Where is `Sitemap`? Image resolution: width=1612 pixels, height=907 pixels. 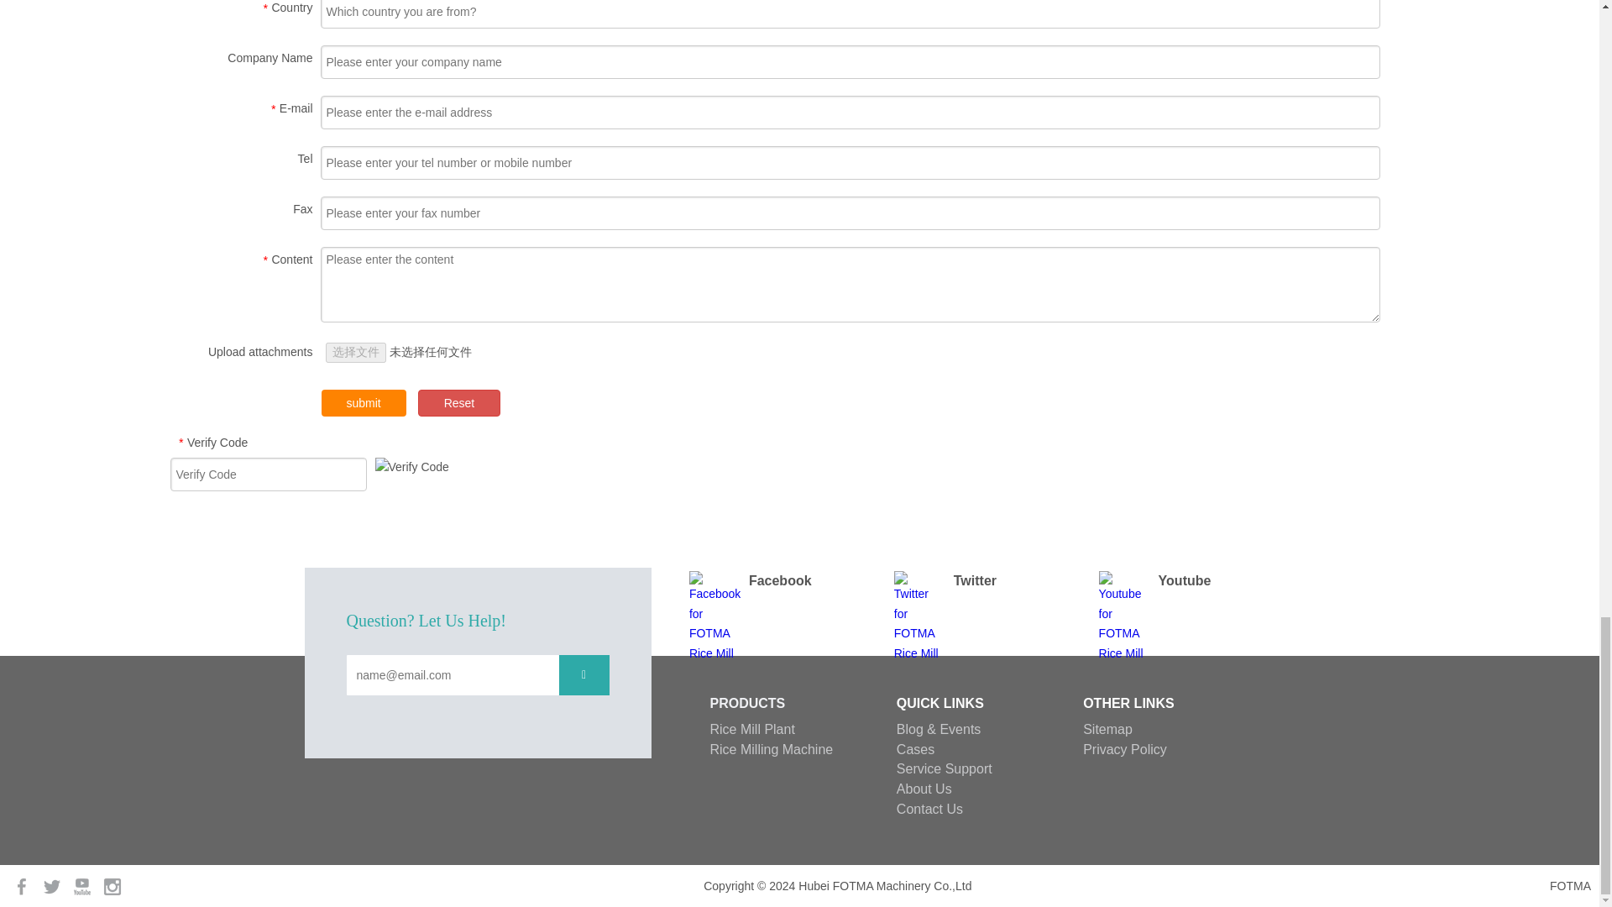
Sitemap is located at coordinates (1108, 729).